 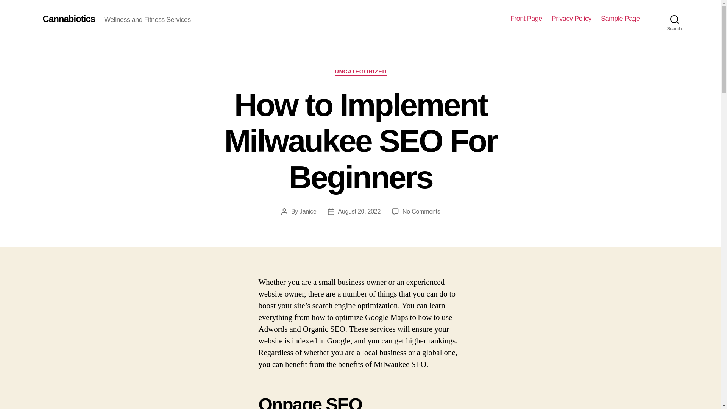 What do you see at coordinates (308, 211) in the screenshot?
I see `August 20, 2022` at bounding box center [308, 211].